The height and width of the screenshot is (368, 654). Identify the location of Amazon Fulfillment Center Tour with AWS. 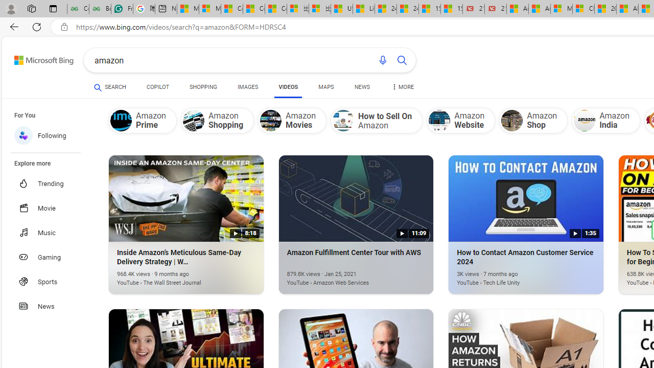
(341, 277).